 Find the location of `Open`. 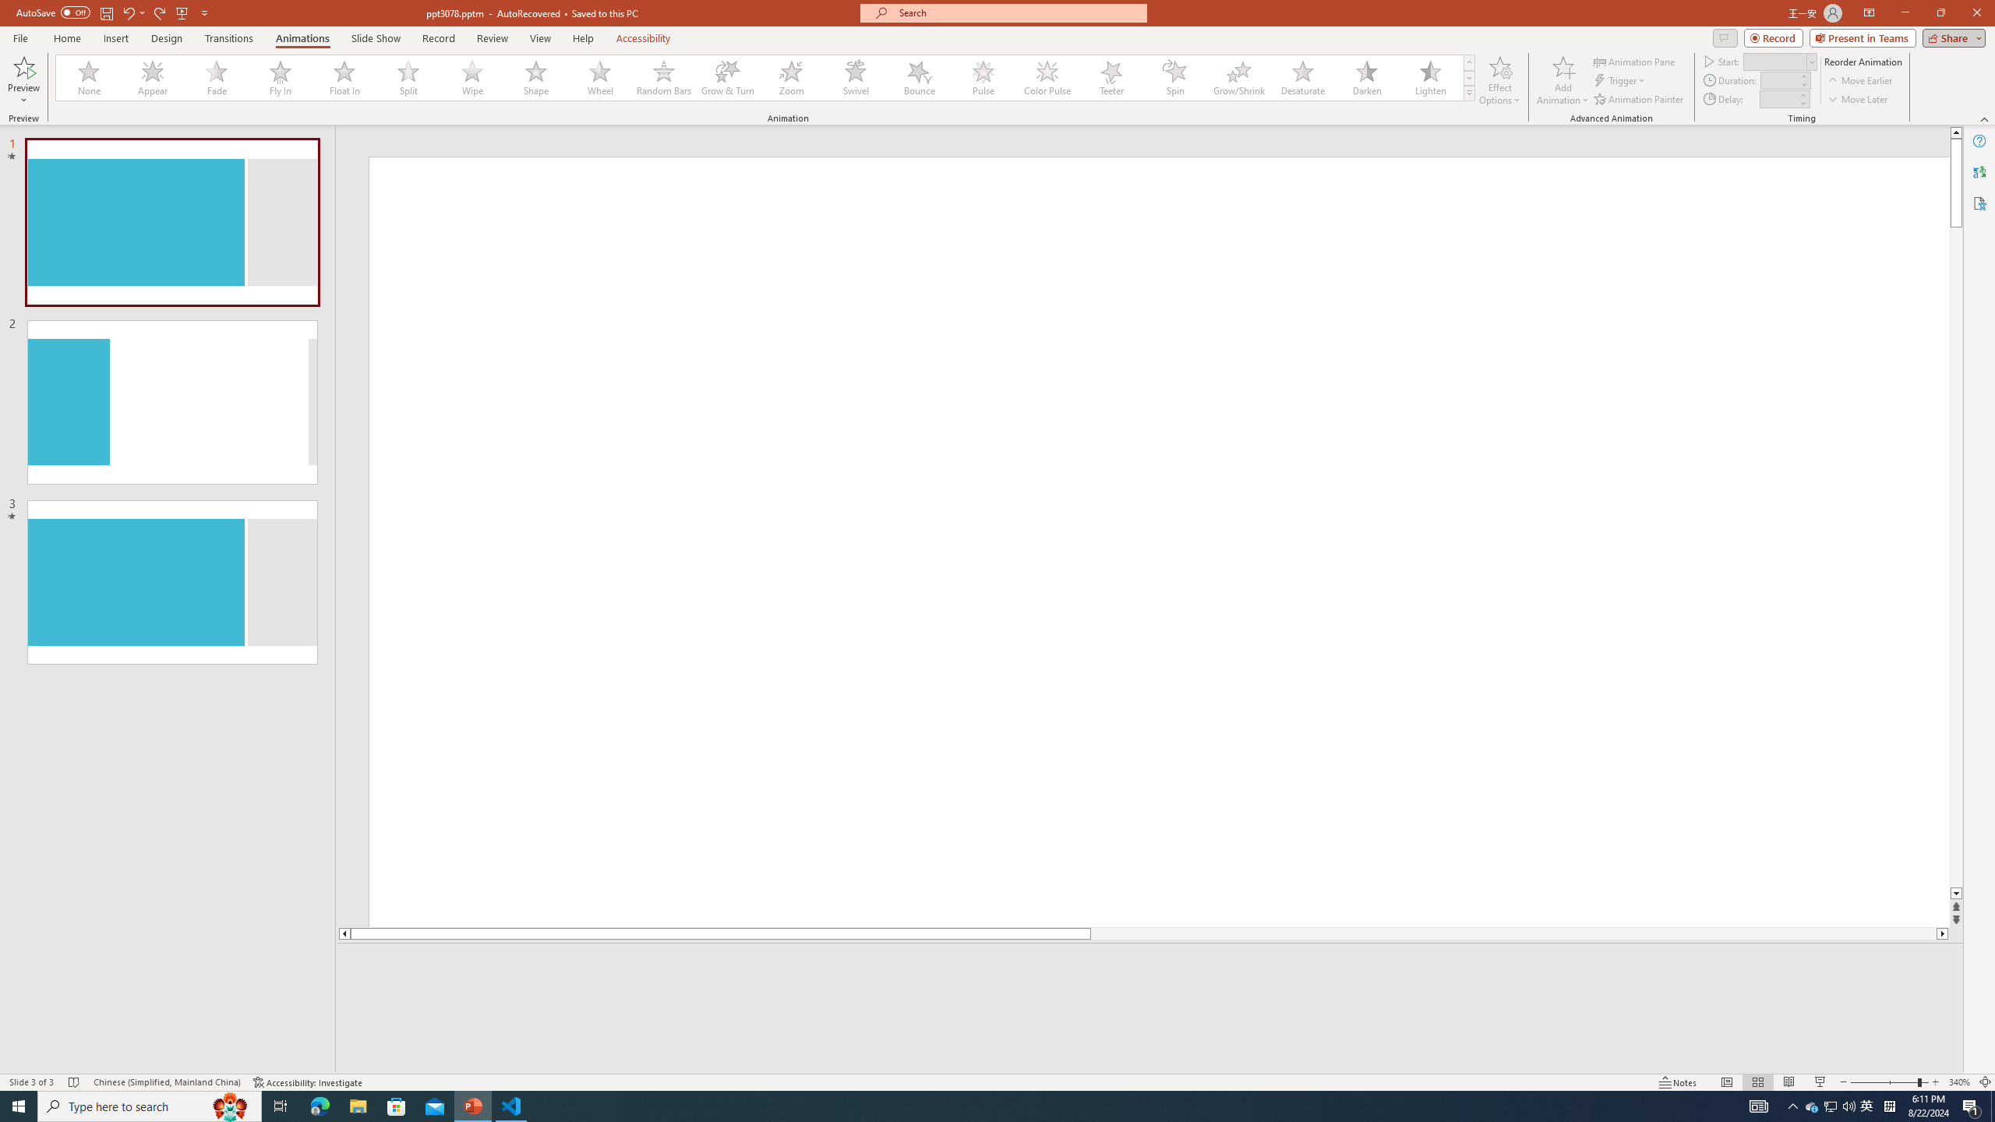

Open is located at coordinates (1811, 62).